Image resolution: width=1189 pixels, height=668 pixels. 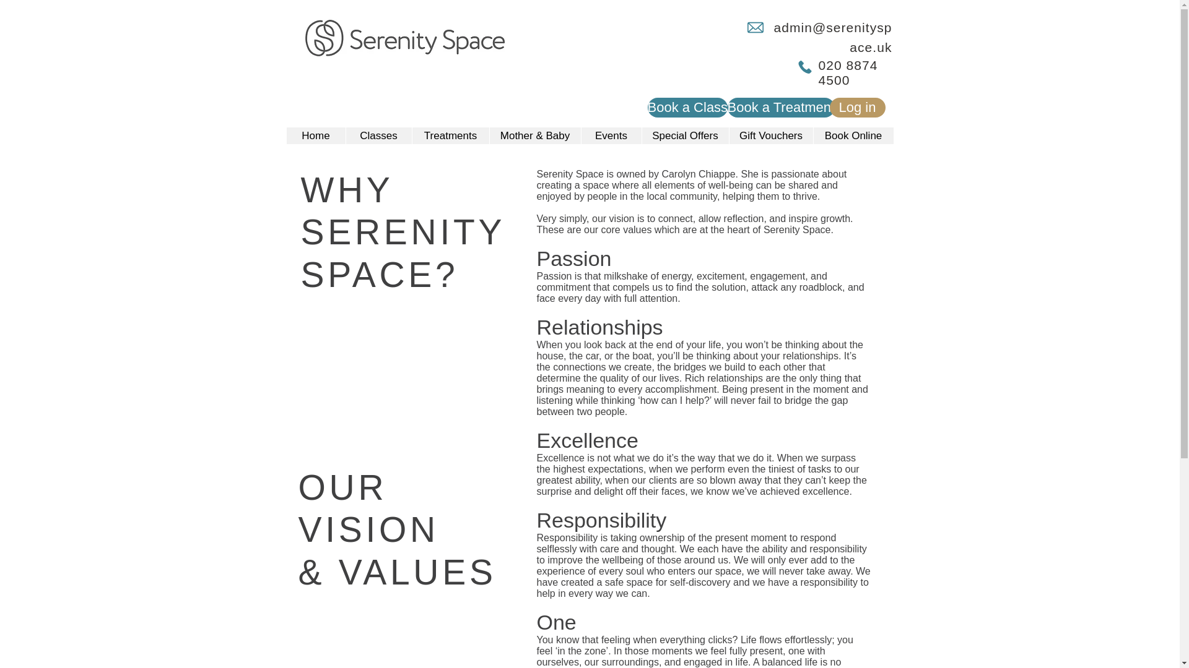 What do you see at coordinates (848, 72) in the screenshot?
I see `020 8874 4500` at bounding box center [848, 72].